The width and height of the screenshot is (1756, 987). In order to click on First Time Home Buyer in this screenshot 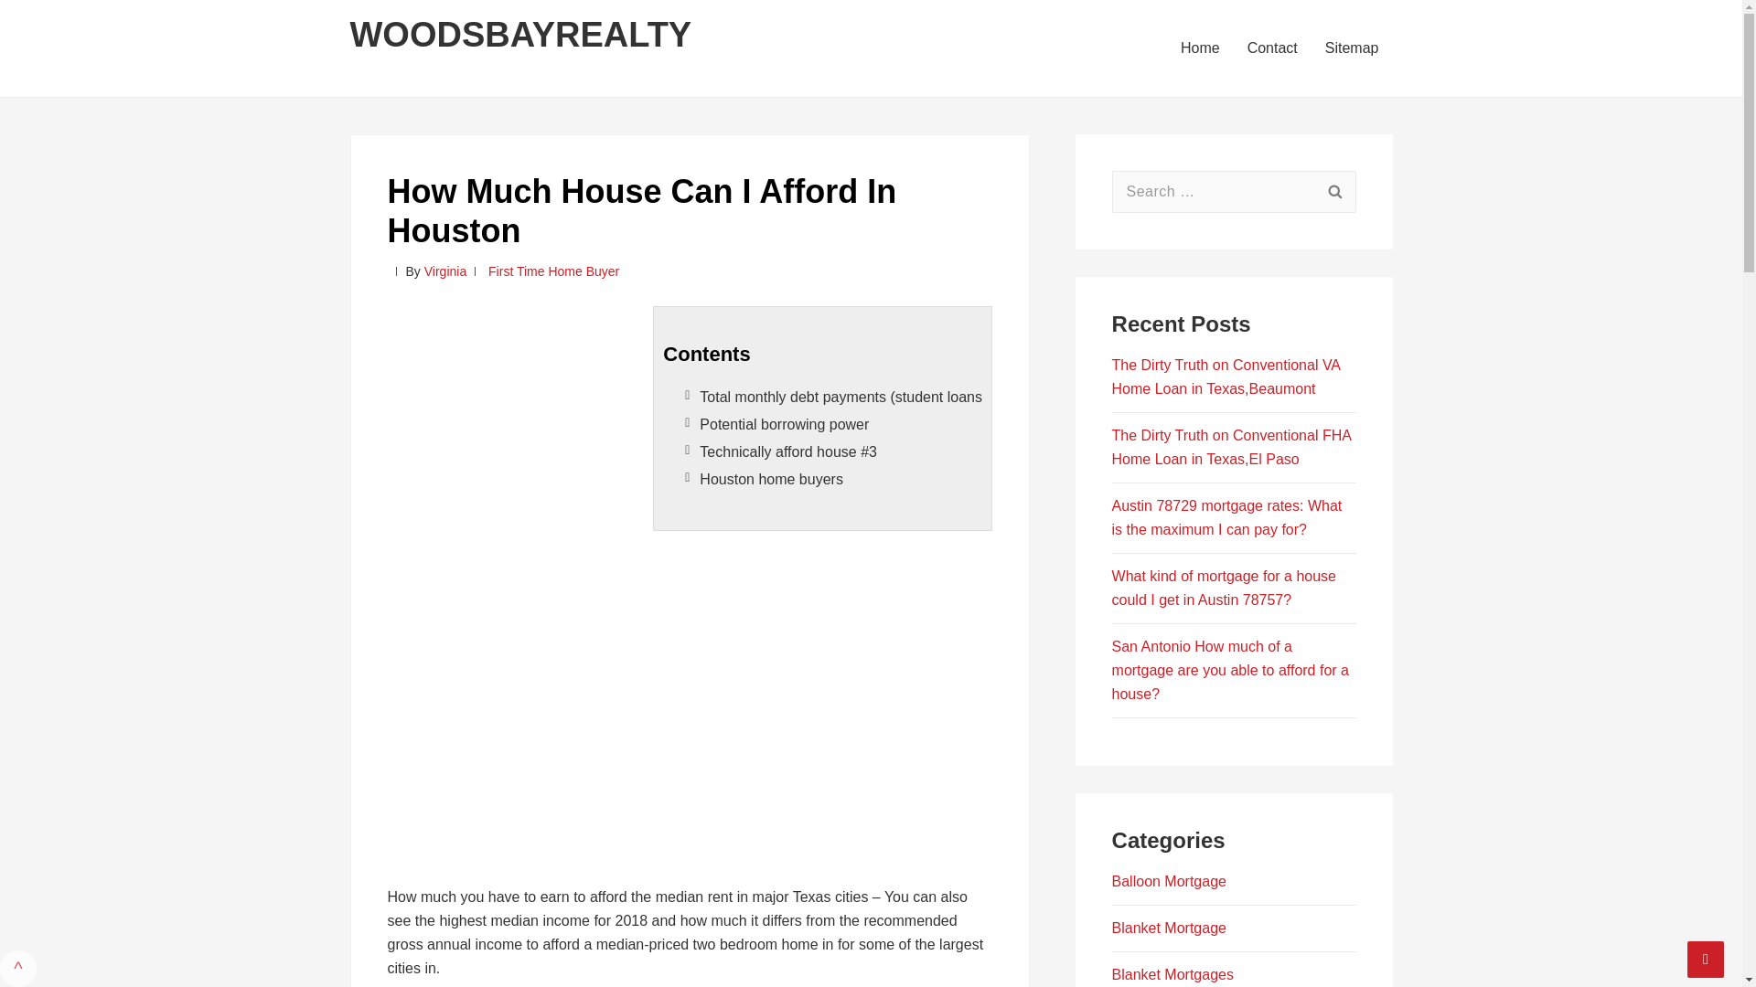, I will do `click(553, 271)`.